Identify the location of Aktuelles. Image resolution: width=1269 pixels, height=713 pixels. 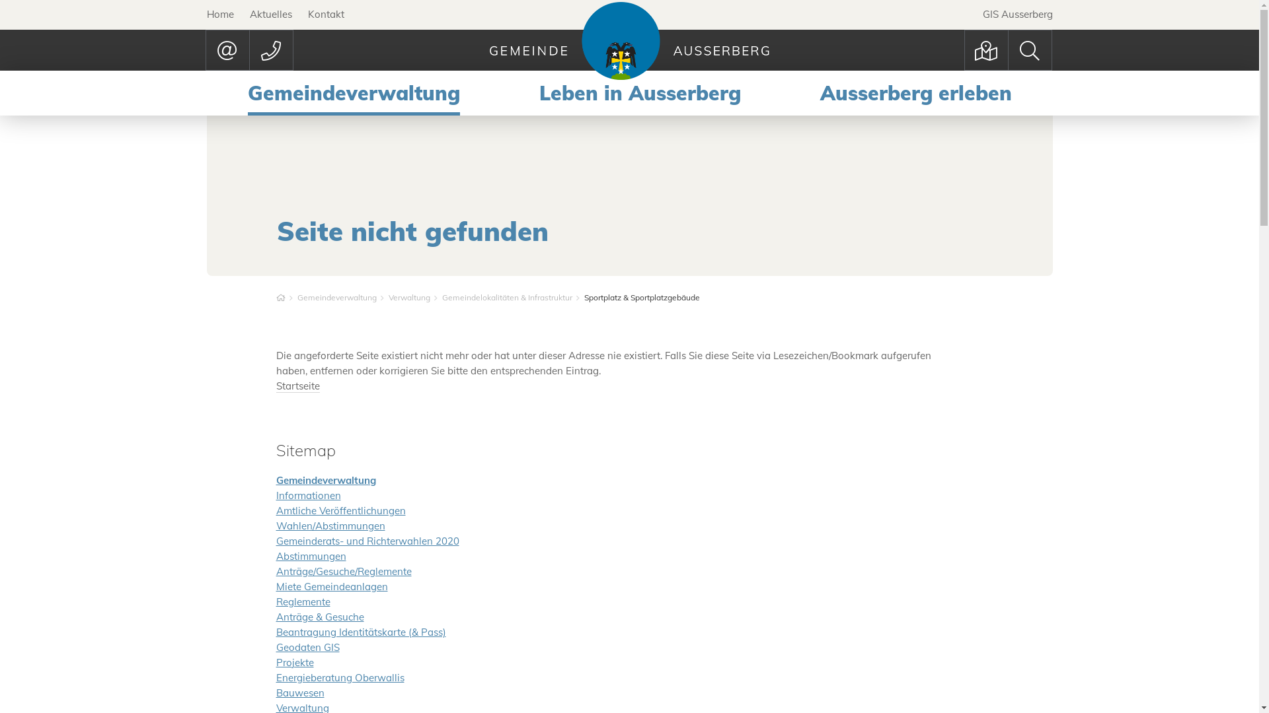
(271, 15).